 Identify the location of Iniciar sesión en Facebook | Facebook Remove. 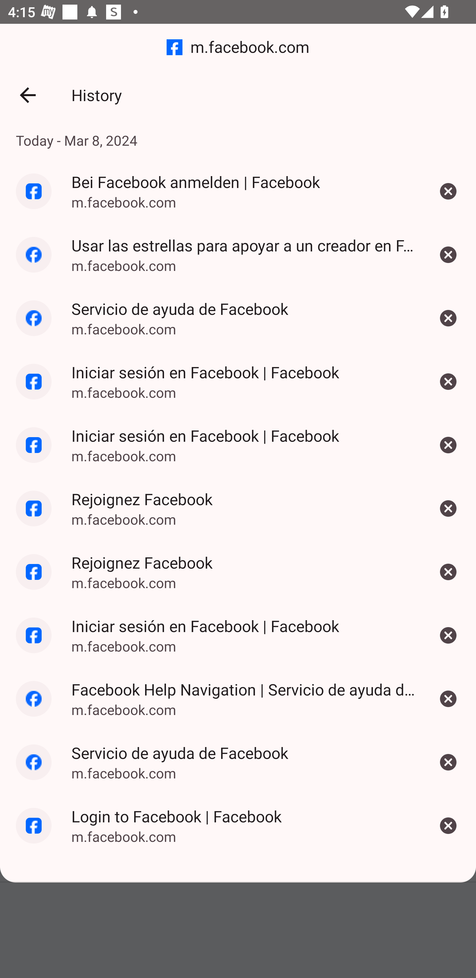
(448, 382).